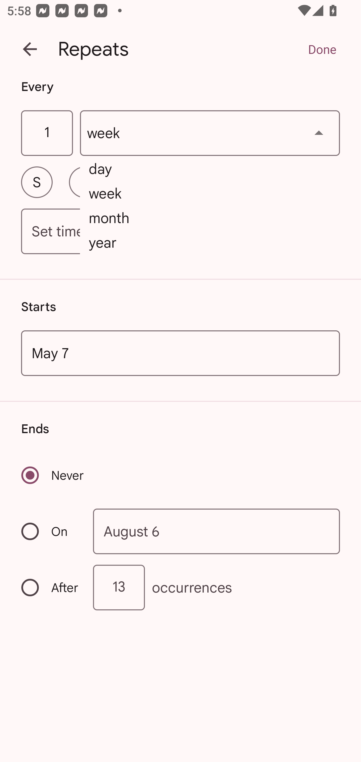 The image size is (361, 762). I want to click on week, so click(210, 133).